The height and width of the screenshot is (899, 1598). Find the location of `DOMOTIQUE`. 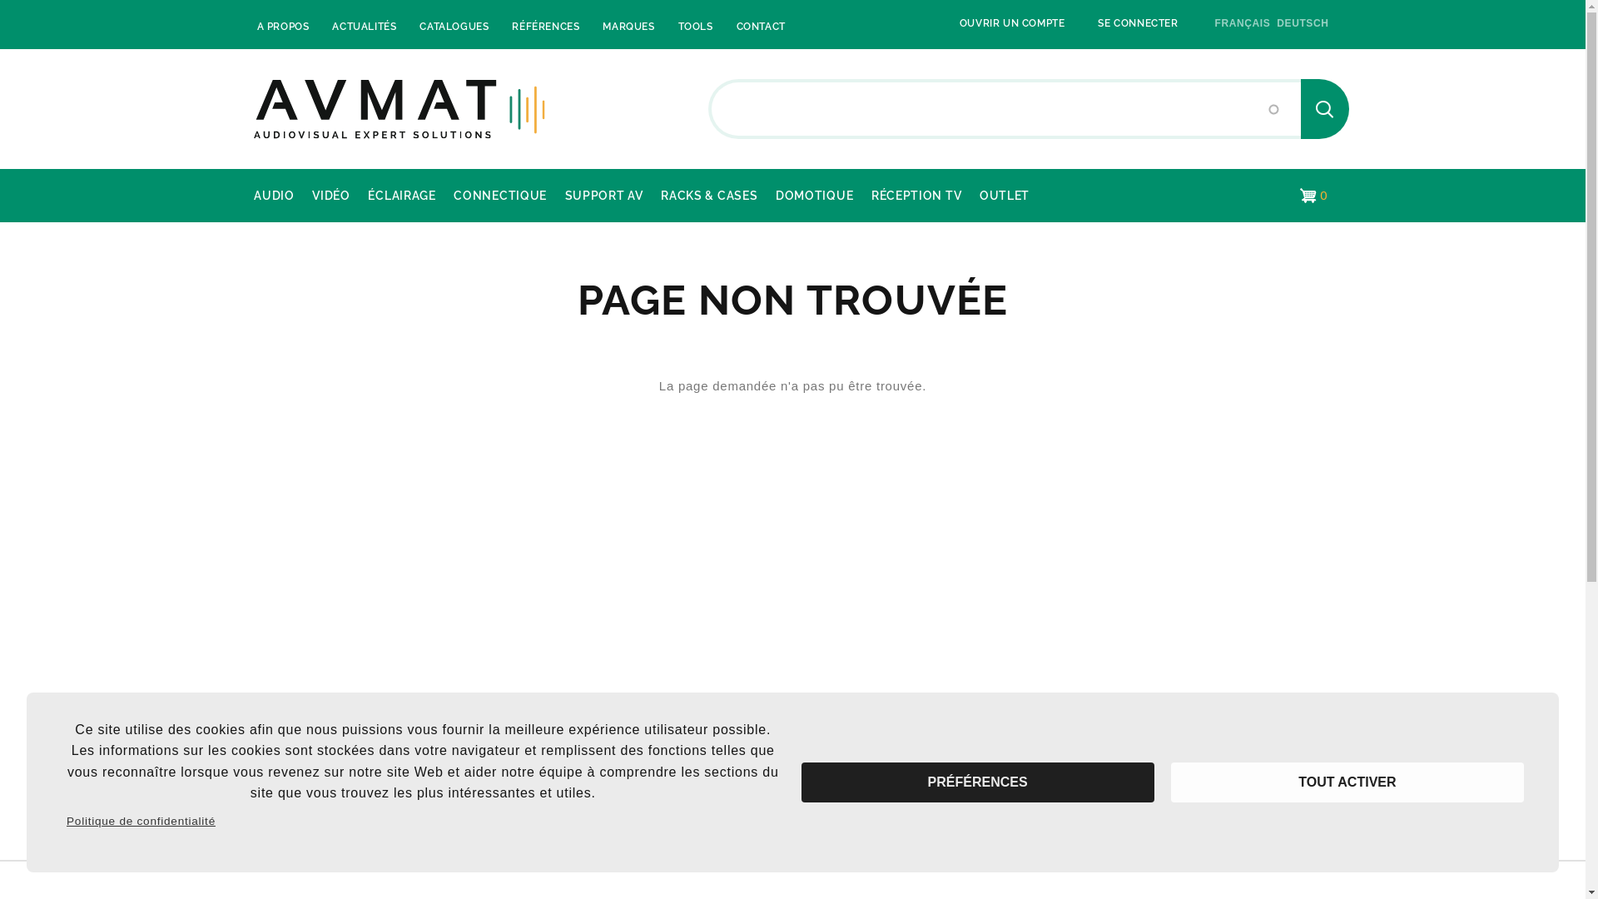

DOMOTIQUE is located at coordinates (814, 196).